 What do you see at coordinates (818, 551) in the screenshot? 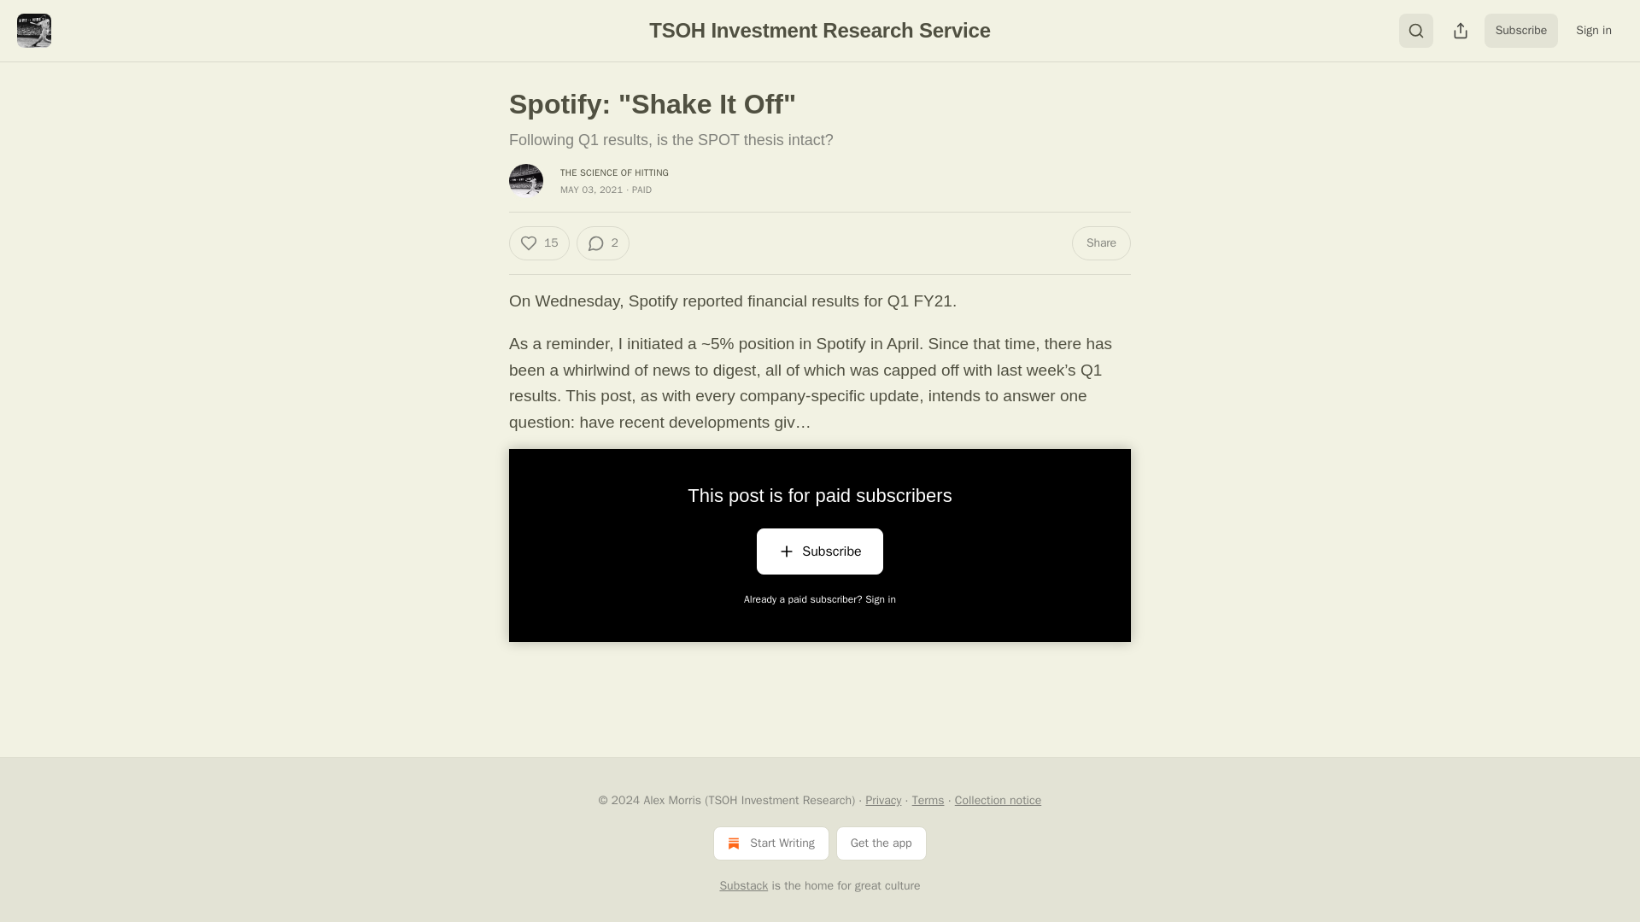
I see `Subscribe` at bounding box center [818, 551].